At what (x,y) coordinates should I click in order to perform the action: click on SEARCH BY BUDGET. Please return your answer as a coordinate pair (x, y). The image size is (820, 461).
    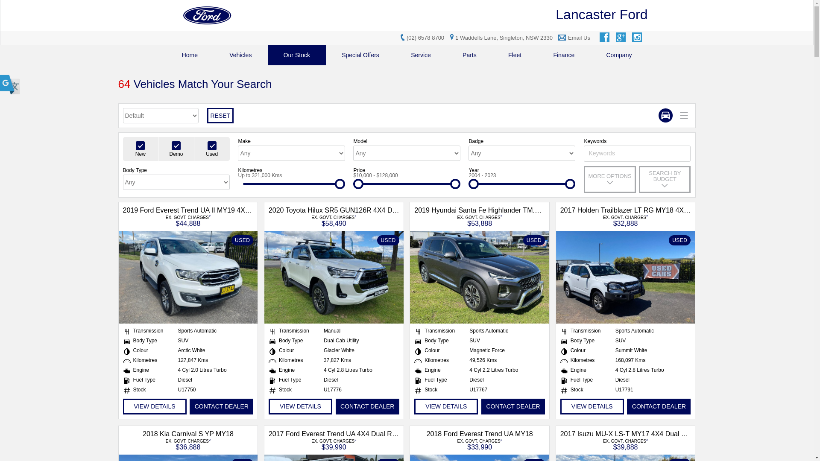
    Looking at the image, I should click on (665, 179).